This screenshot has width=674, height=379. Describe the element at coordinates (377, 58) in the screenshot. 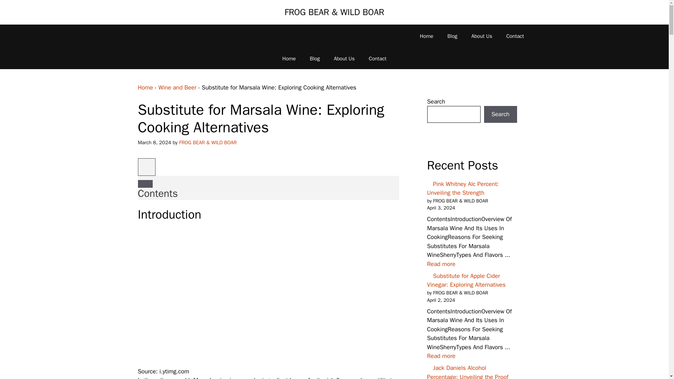

I see `Contact` at that location.